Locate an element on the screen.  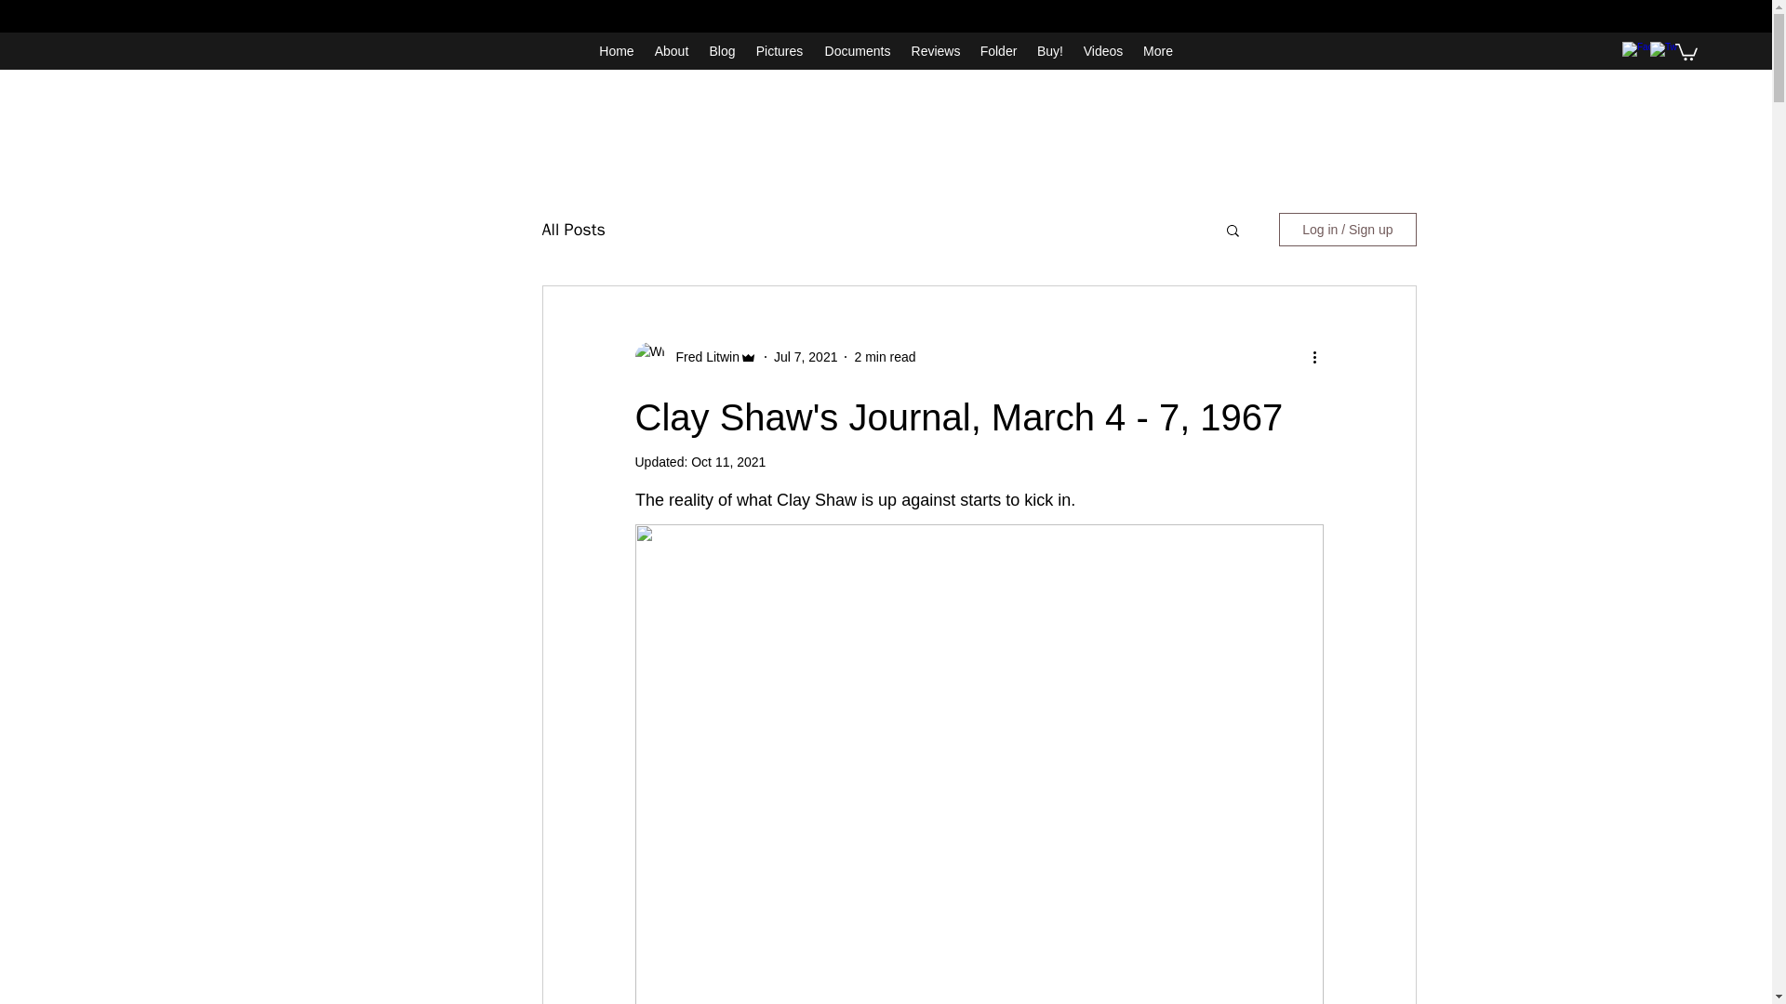
Reviews is located at coordinates (936, 50).